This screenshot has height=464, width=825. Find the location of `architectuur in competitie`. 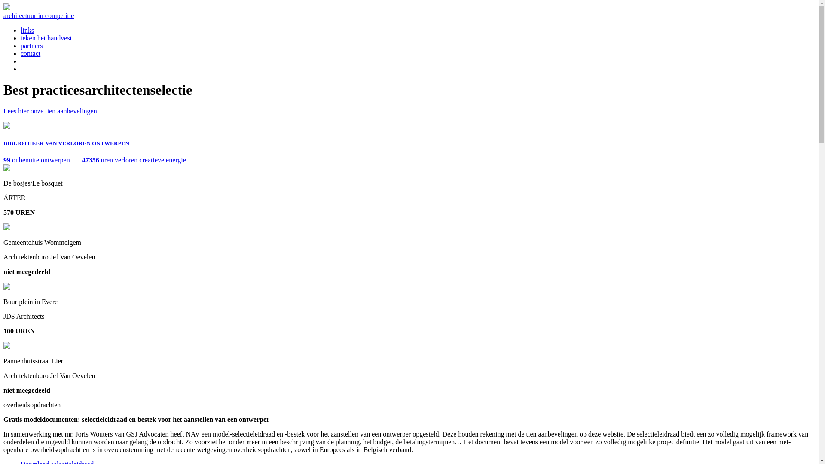

architectuur in competitie is located at coordinates (39, 15).